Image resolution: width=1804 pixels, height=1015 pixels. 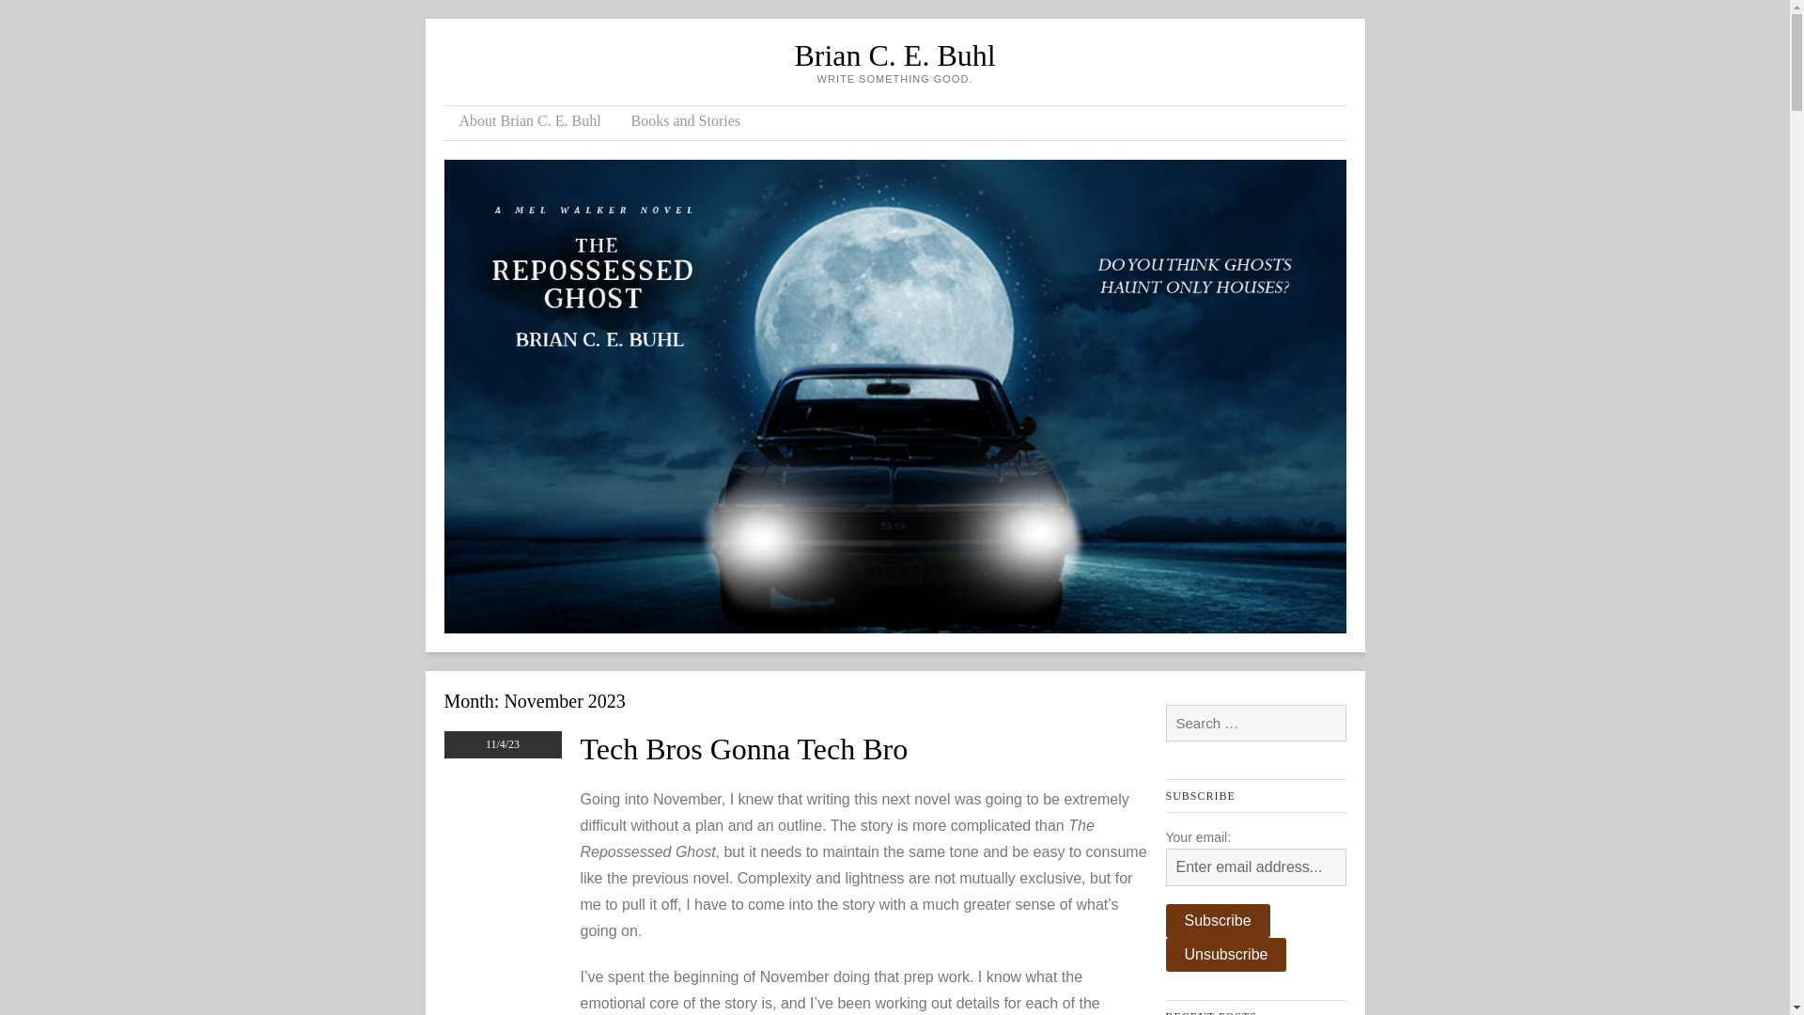 What do you see at coordinates (686, 123) in the screenshot?
I see `Books and Stories` at bounding box center [686, 123].